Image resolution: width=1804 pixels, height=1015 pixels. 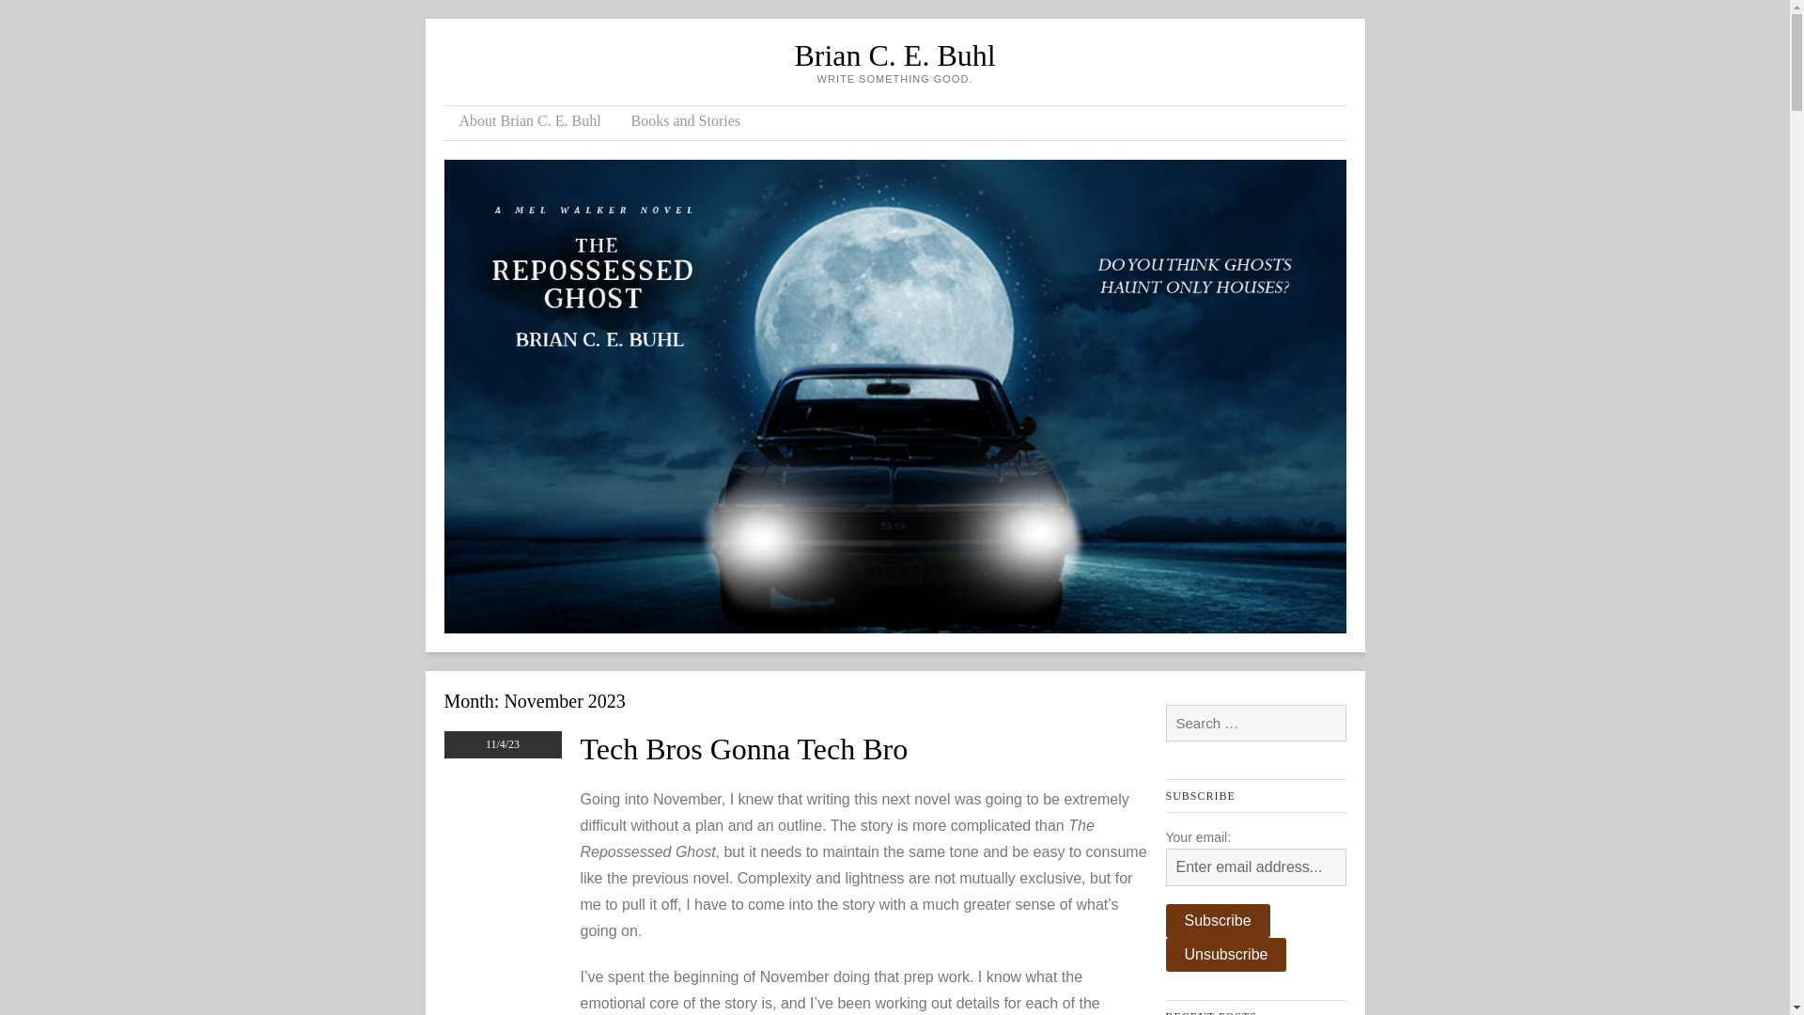 What do you see at coordinates (686, 123) in the screenshot?
I see `Books and Stories` at bounding box center [686, 123].